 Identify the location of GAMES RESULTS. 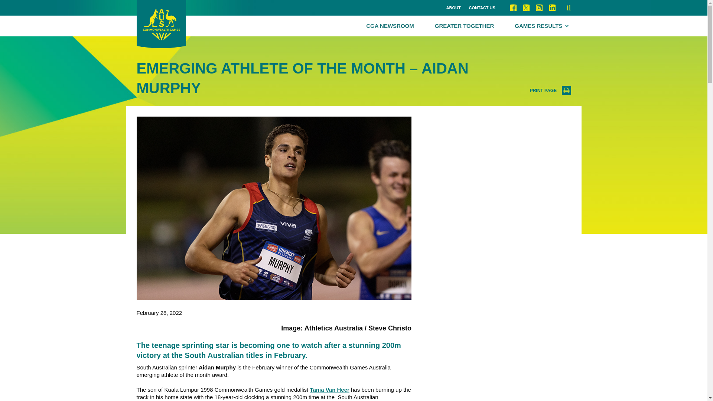
(541, 26).